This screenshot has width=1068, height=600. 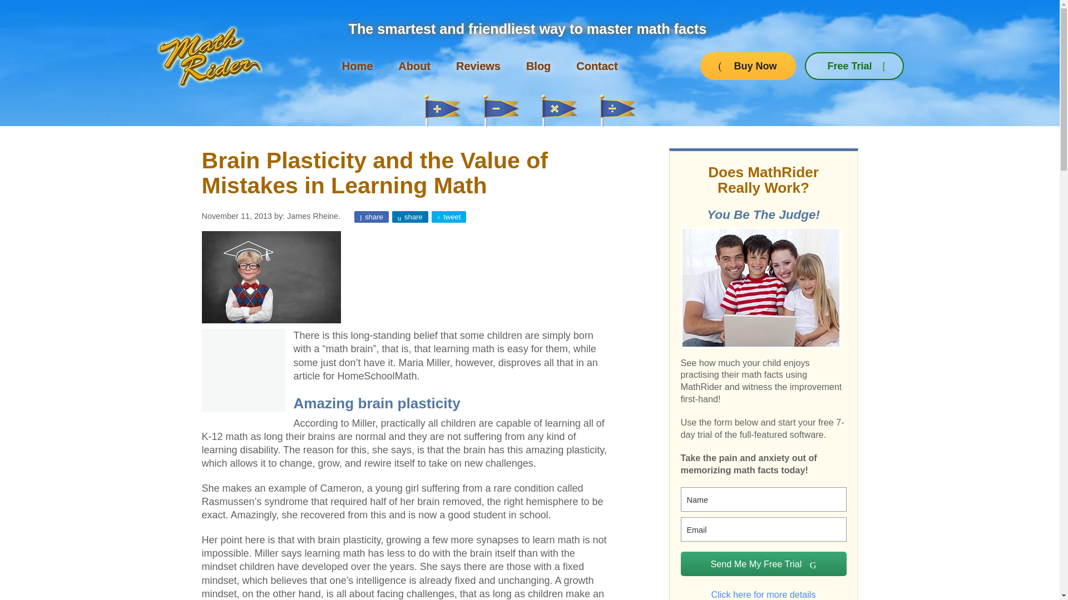 What do you see at coordinates (449, 217) in the screenshot?
I see `Tweet this post` at bounding box center [449, 217].